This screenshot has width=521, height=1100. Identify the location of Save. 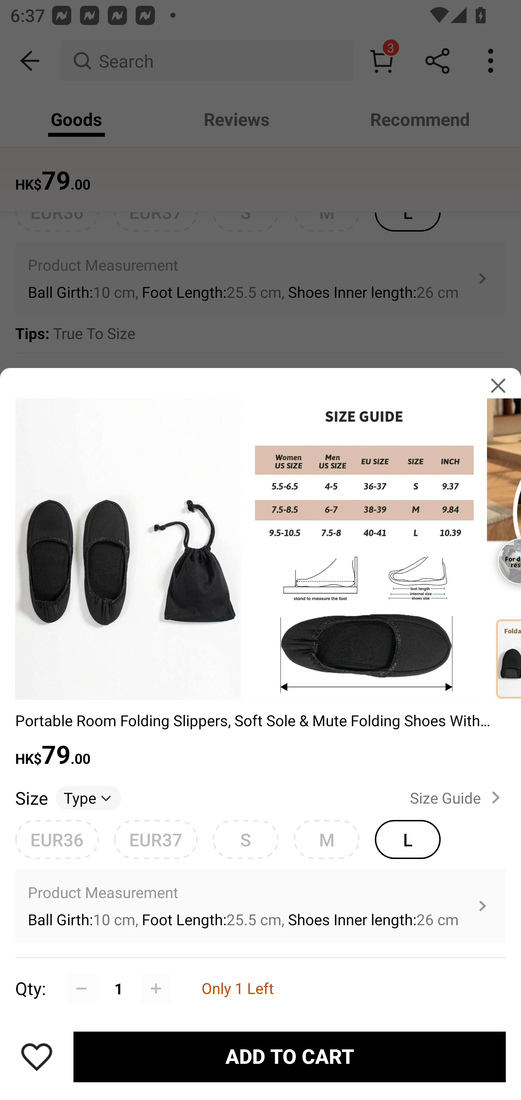
(37, 1057).